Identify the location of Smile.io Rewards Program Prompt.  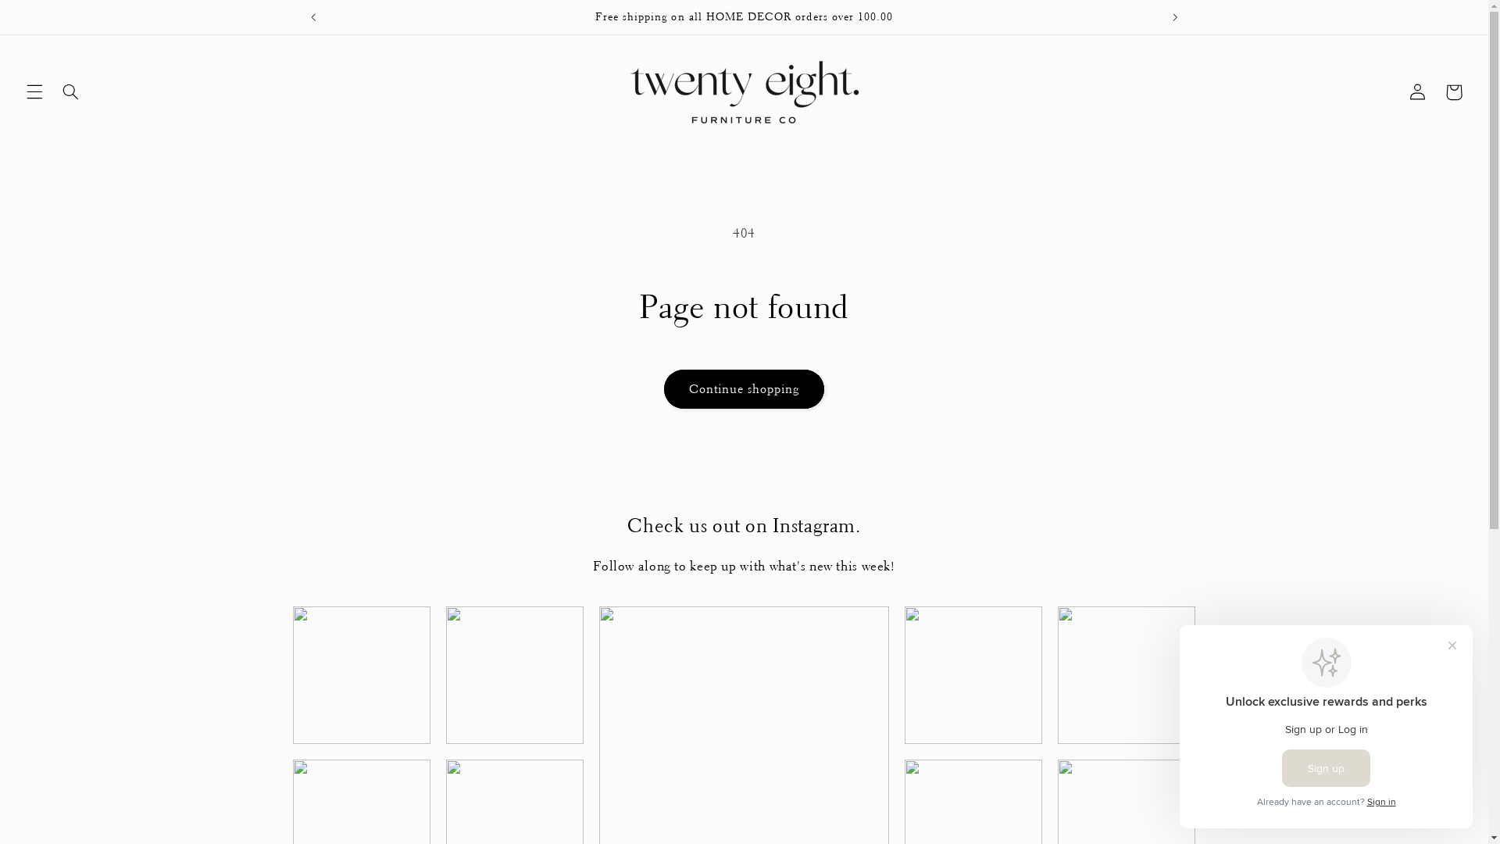
(1327, 727).